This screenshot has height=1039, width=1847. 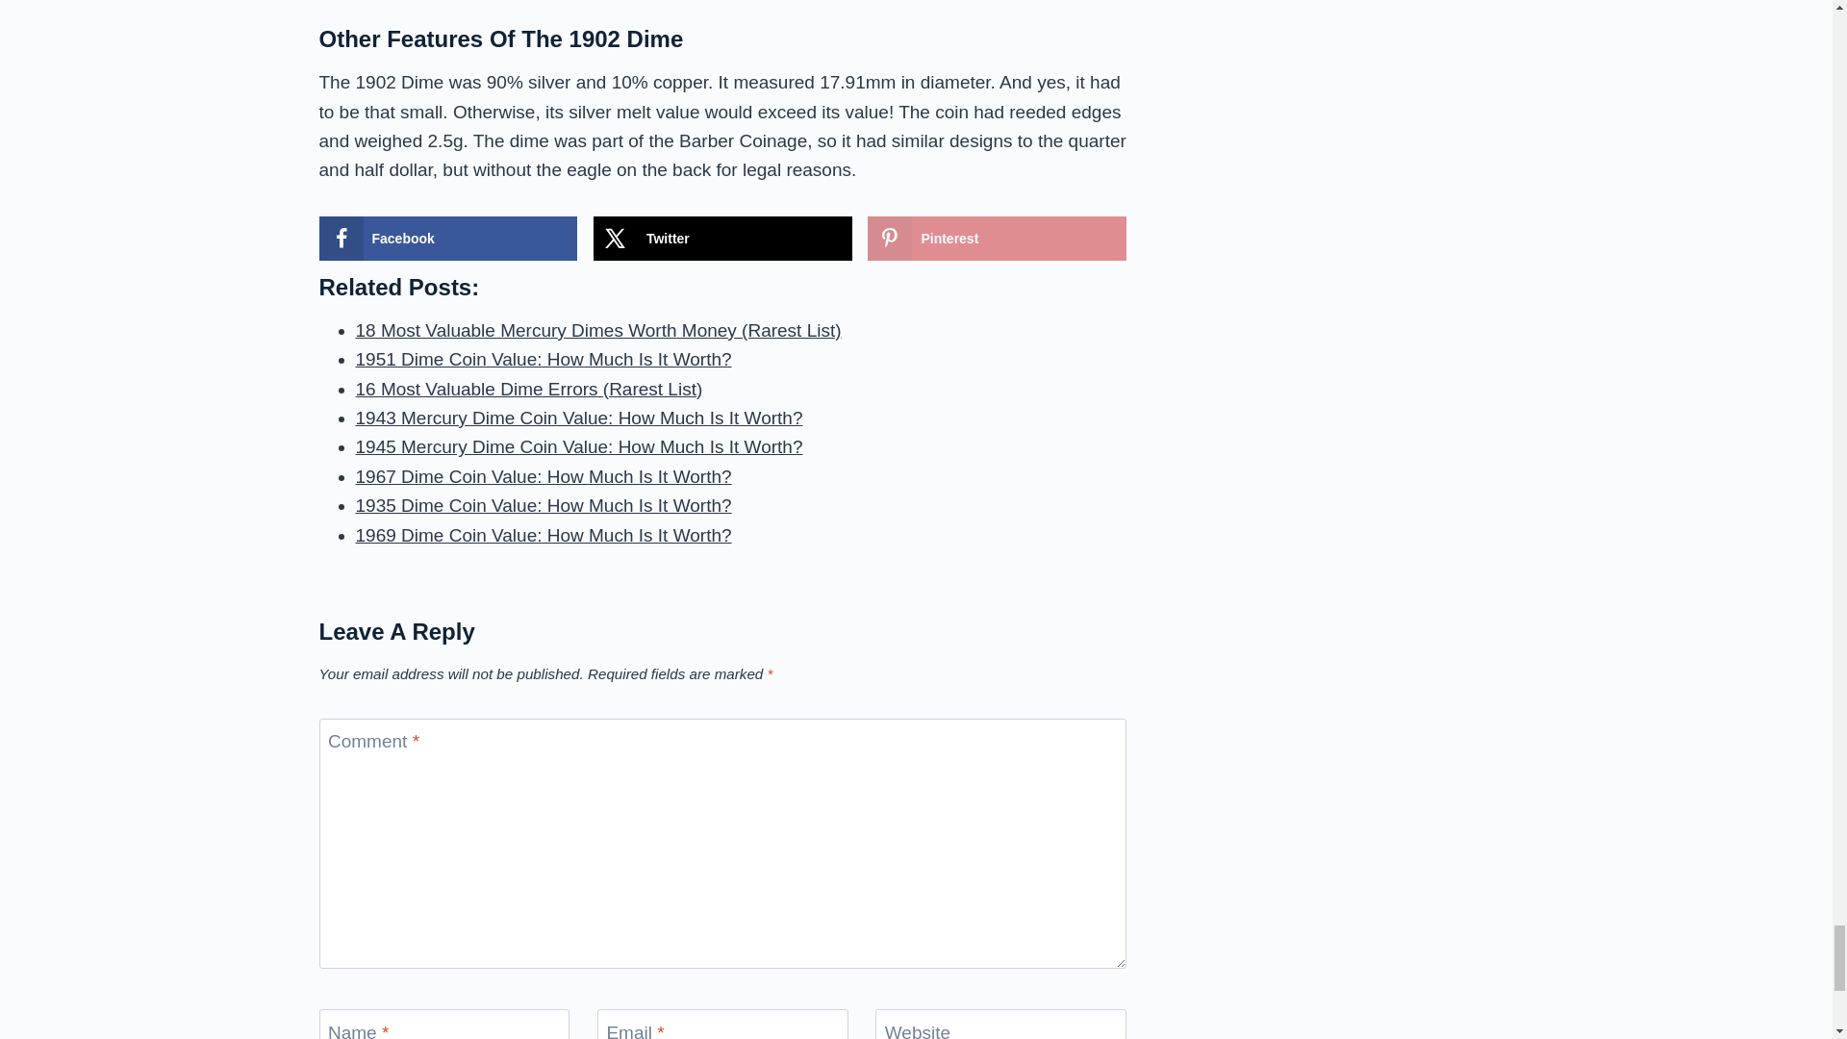 I want to click on Twitter, so click(x=721, y=239).